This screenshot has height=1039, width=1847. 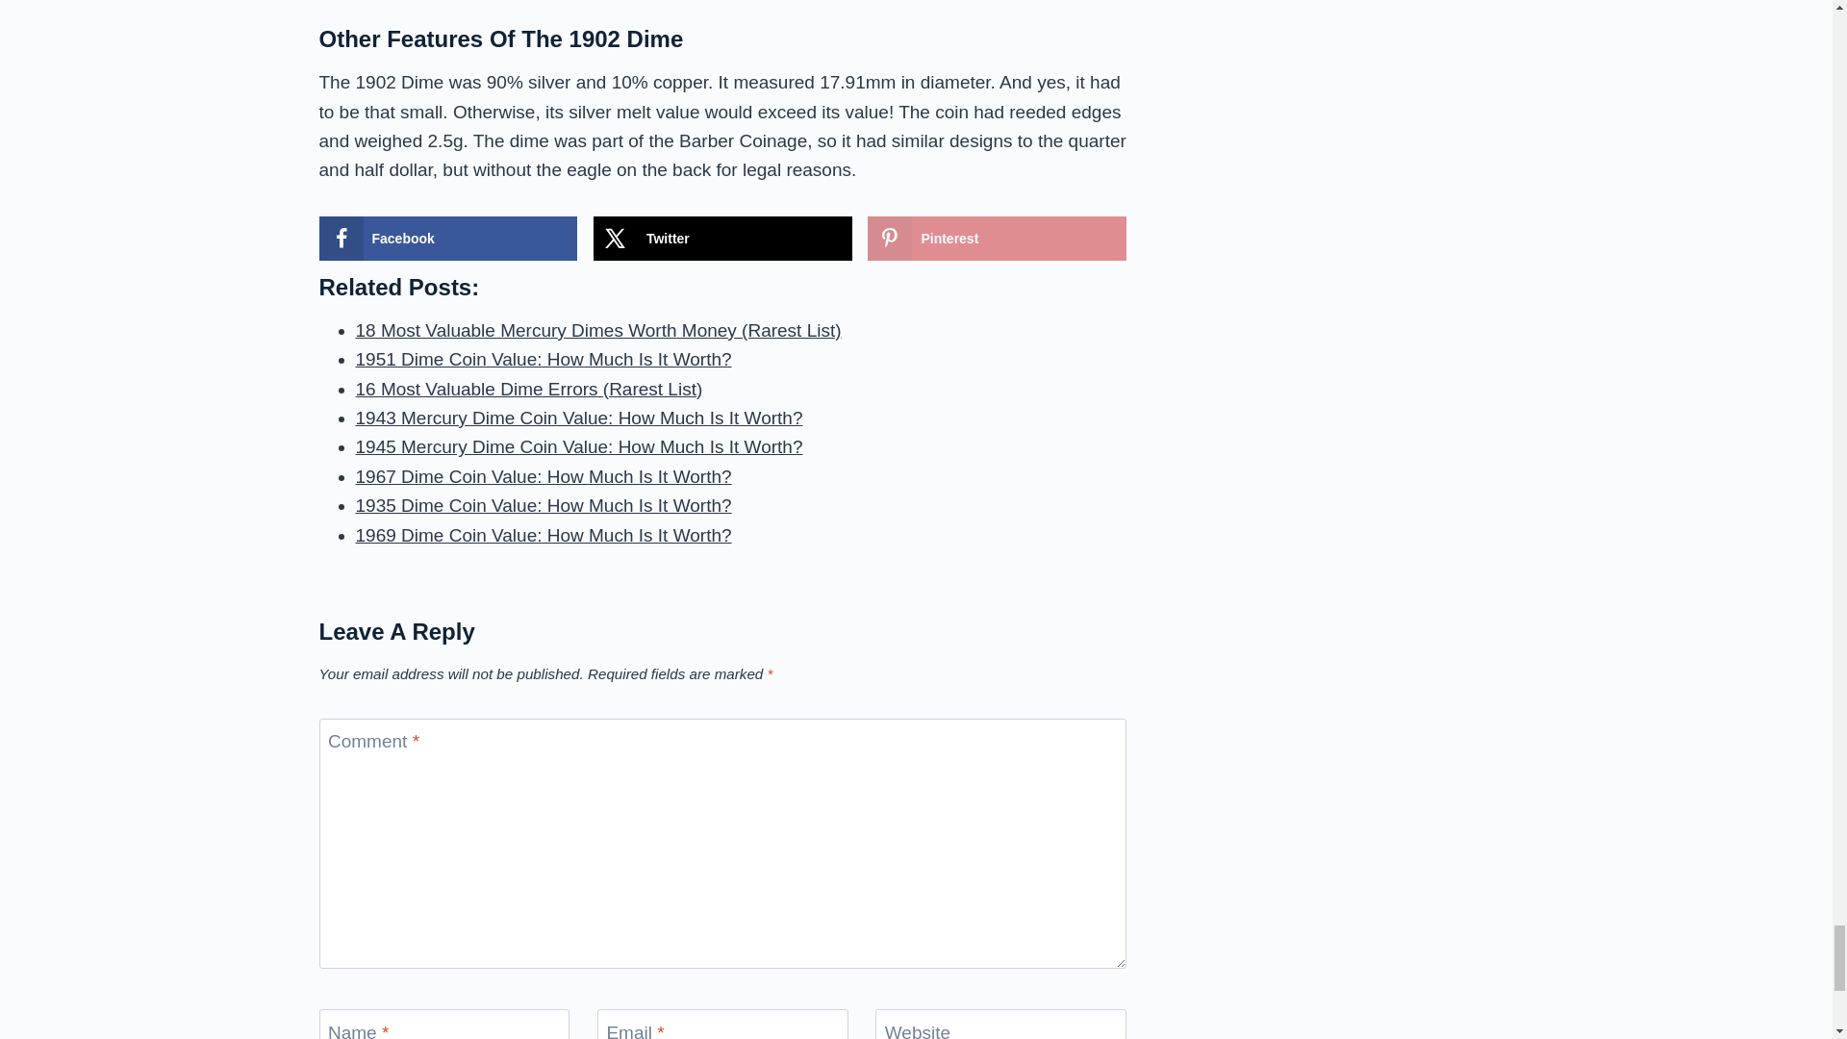 I want to click on Twitter, so click(x=721, y=239).